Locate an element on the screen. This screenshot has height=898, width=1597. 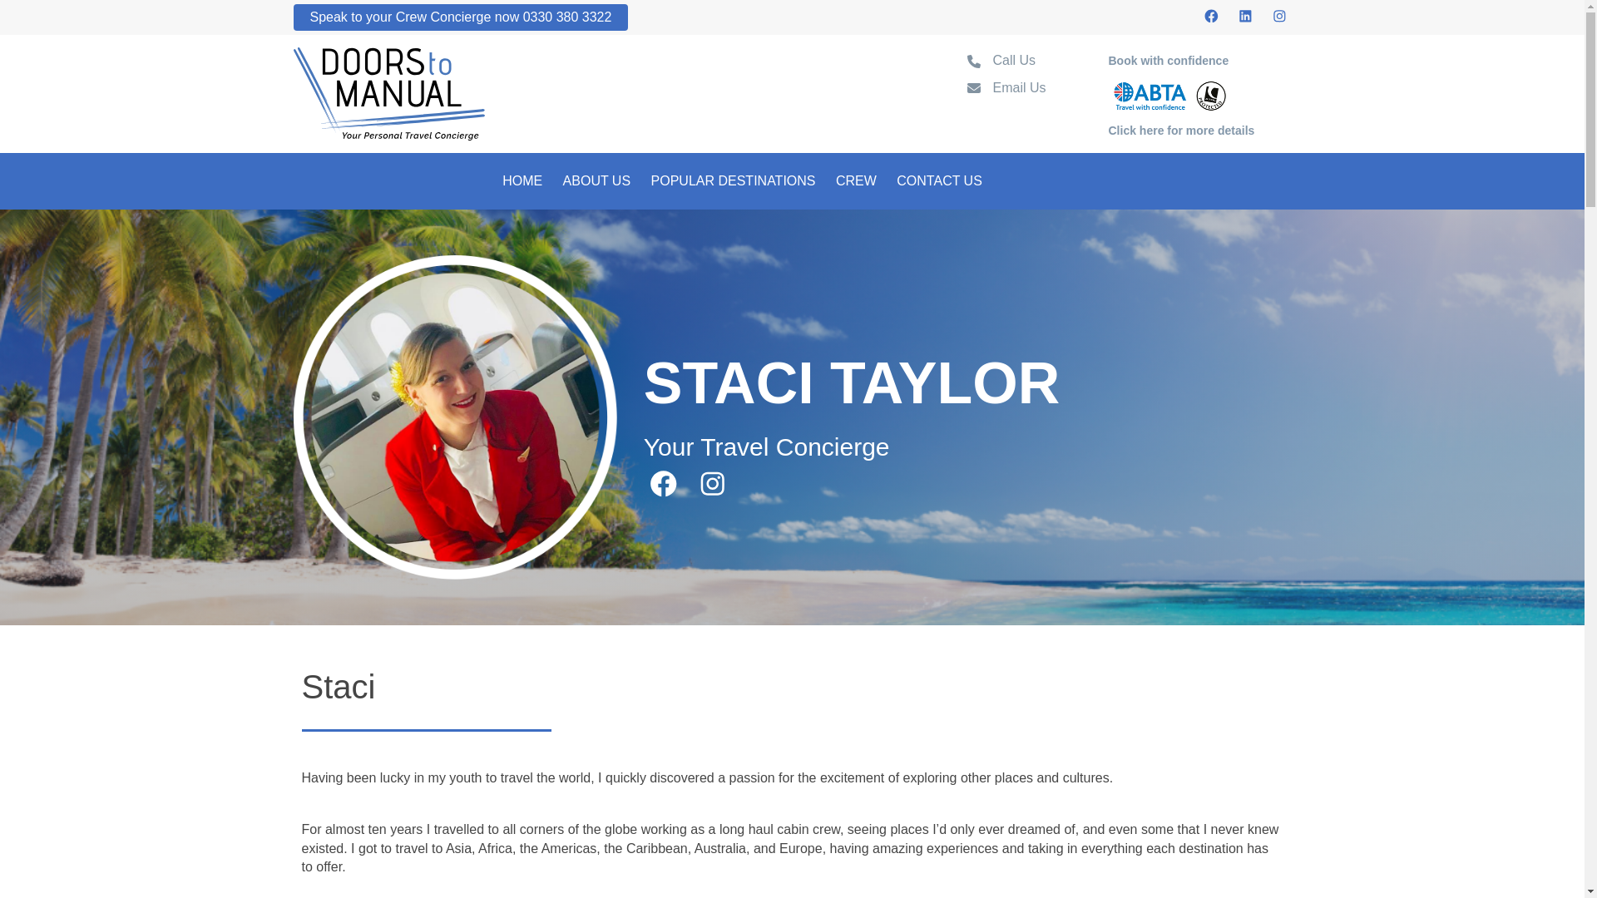
Facebook is located at coordinates (1211, 16).